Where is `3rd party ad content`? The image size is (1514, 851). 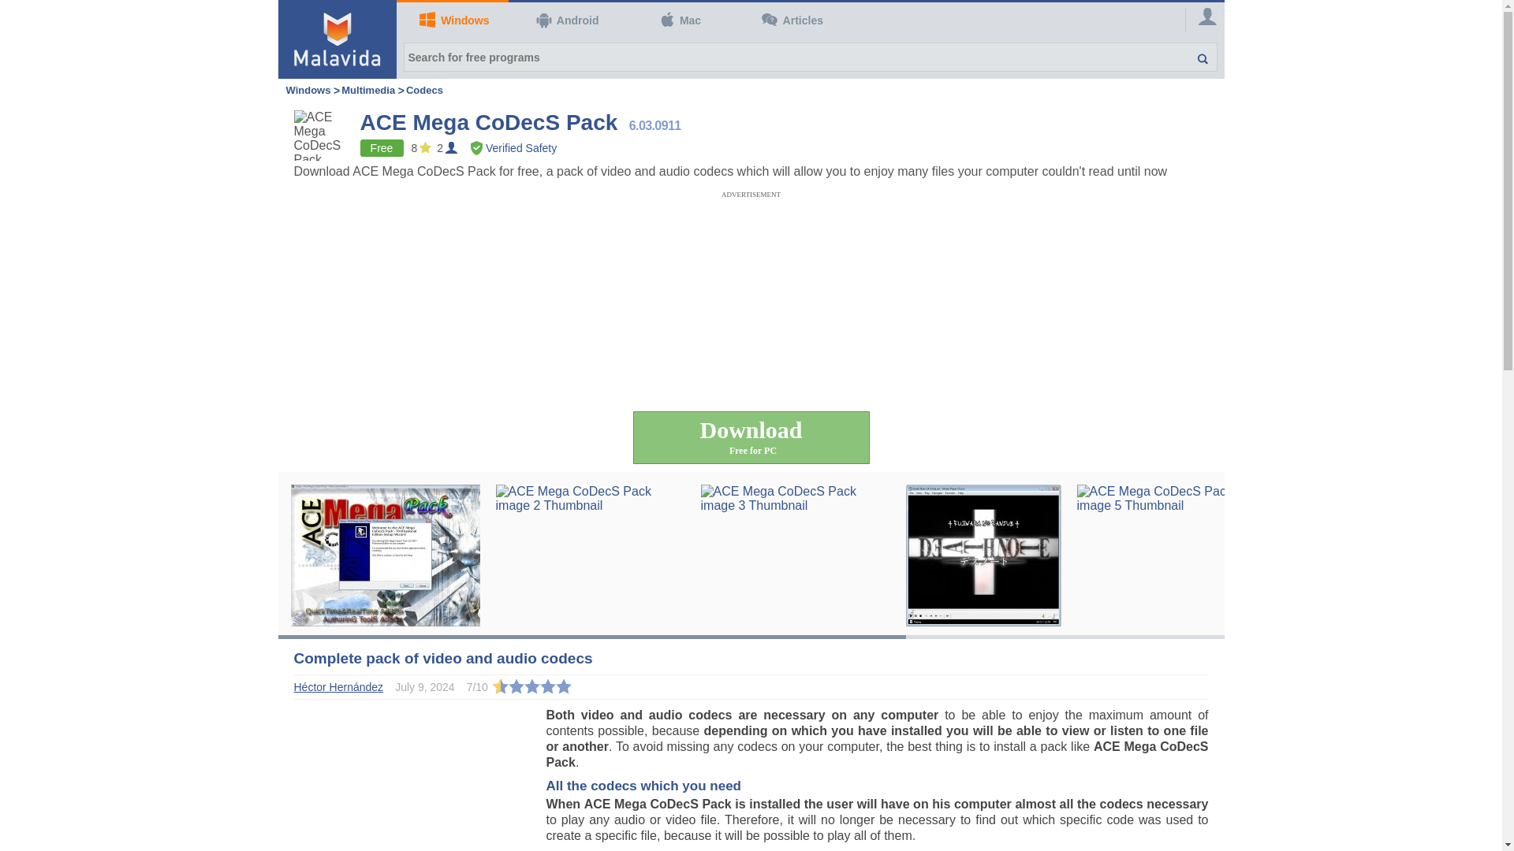
3rd party ad content is located at coordinates (750, 233).